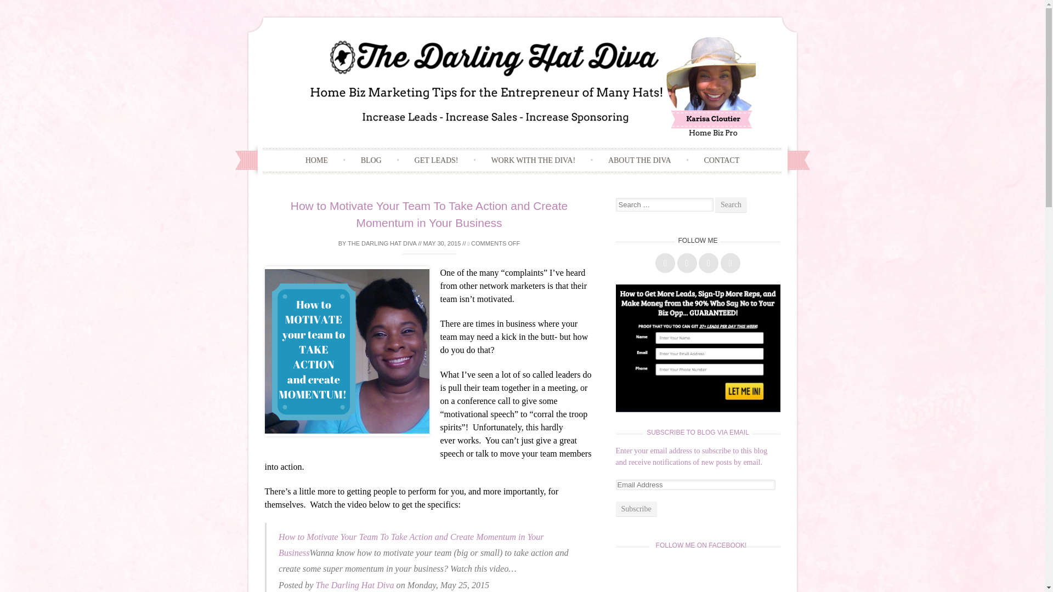  Describe the element at coordinates (709, 263) in the screenshot. I see `Follow me on Pinterest` at that location.